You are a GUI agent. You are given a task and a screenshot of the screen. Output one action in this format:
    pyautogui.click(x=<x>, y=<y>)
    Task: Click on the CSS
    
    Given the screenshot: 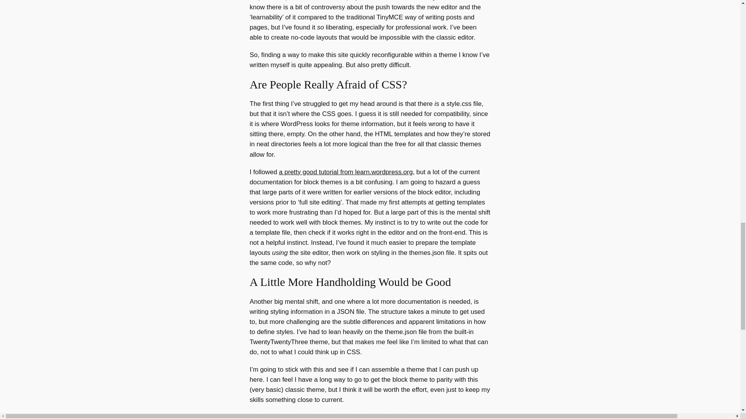 What is the action you would take?
    pyautogui.click(x=260, y=416)
    